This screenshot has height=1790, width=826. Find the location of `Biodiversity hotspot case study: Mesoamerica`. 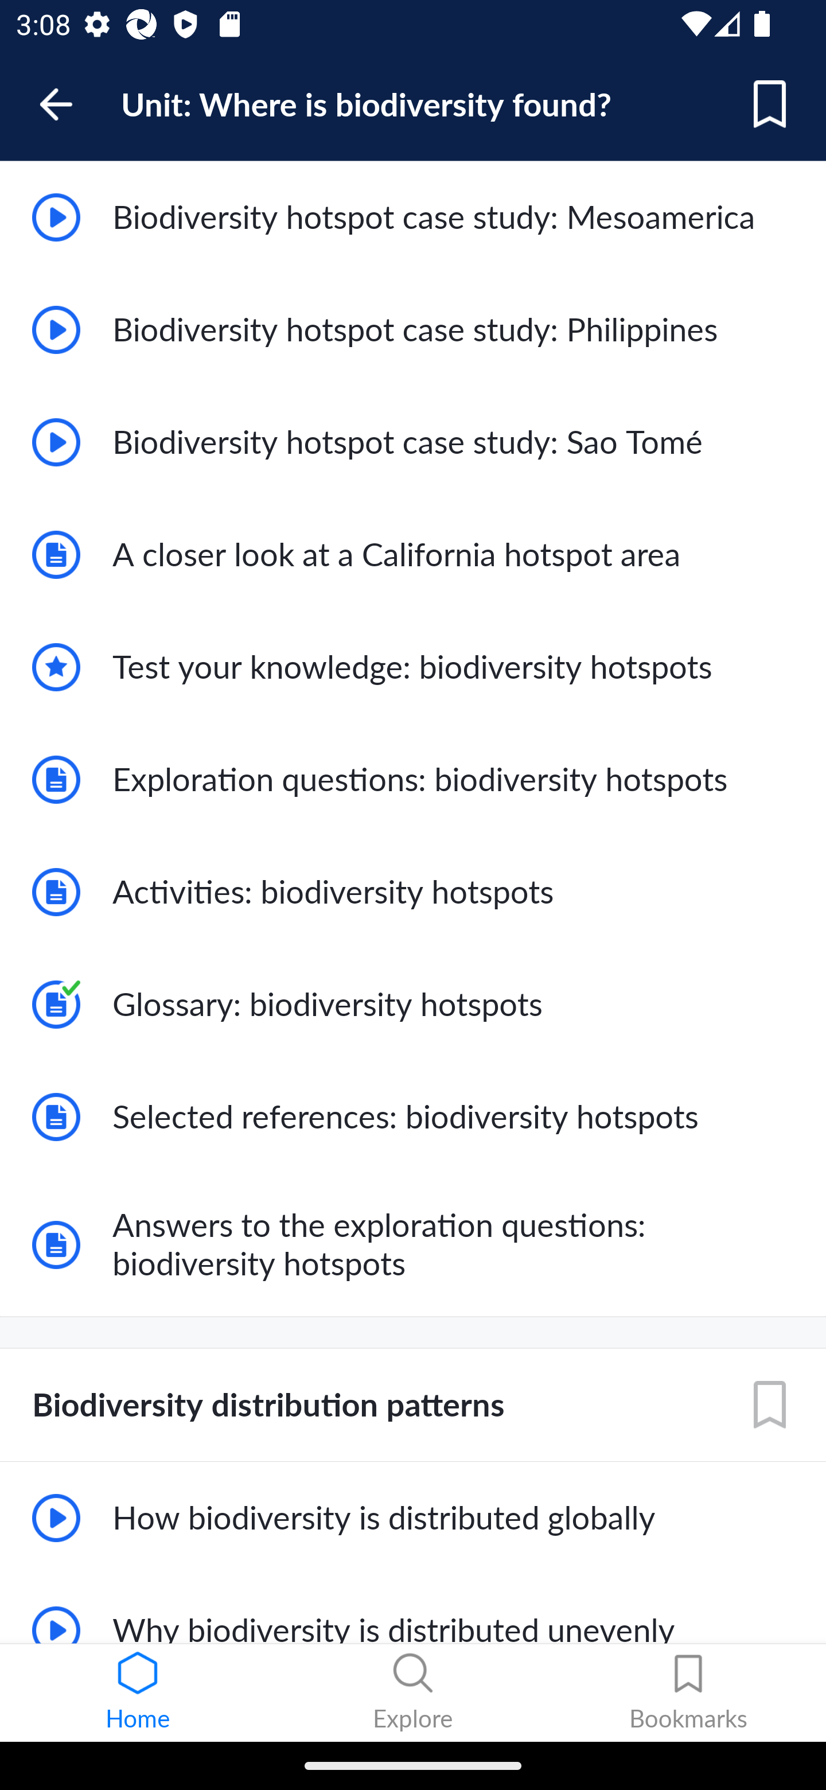

Biodiversity hotspot case study: Mesoamerica is located at coordinates (413, 217).